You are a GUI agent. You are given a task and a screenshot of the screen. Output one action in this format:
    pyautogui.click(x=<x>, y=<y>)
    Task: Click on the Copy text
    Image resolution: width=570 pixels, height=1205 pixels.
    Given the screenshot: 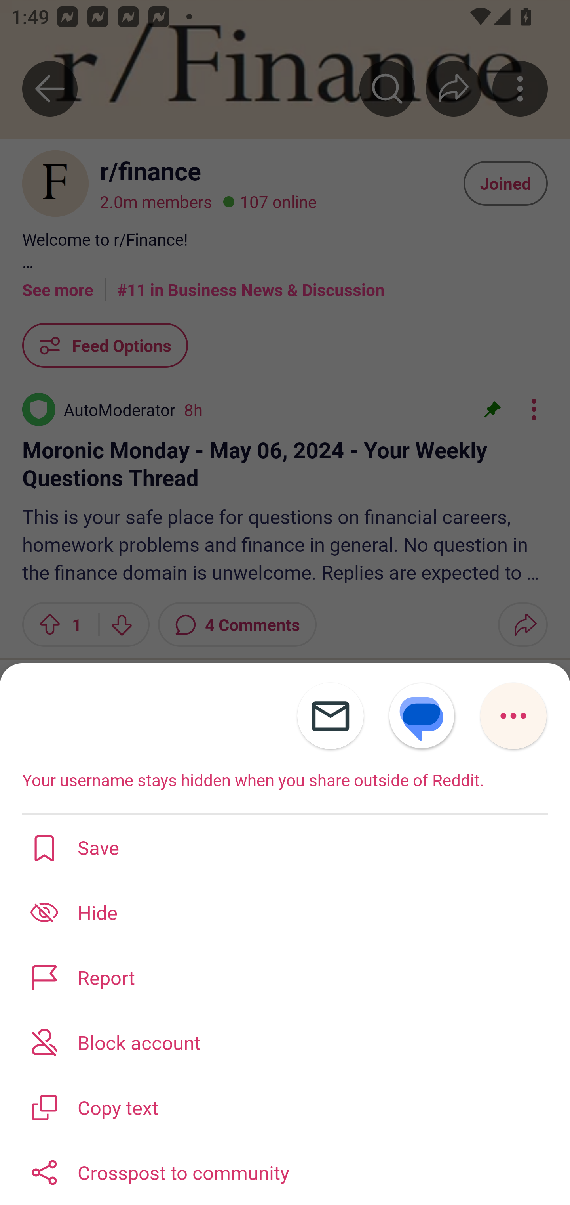 What is the action you would take?
    pyautogui.click(x=285, y=1106)
    